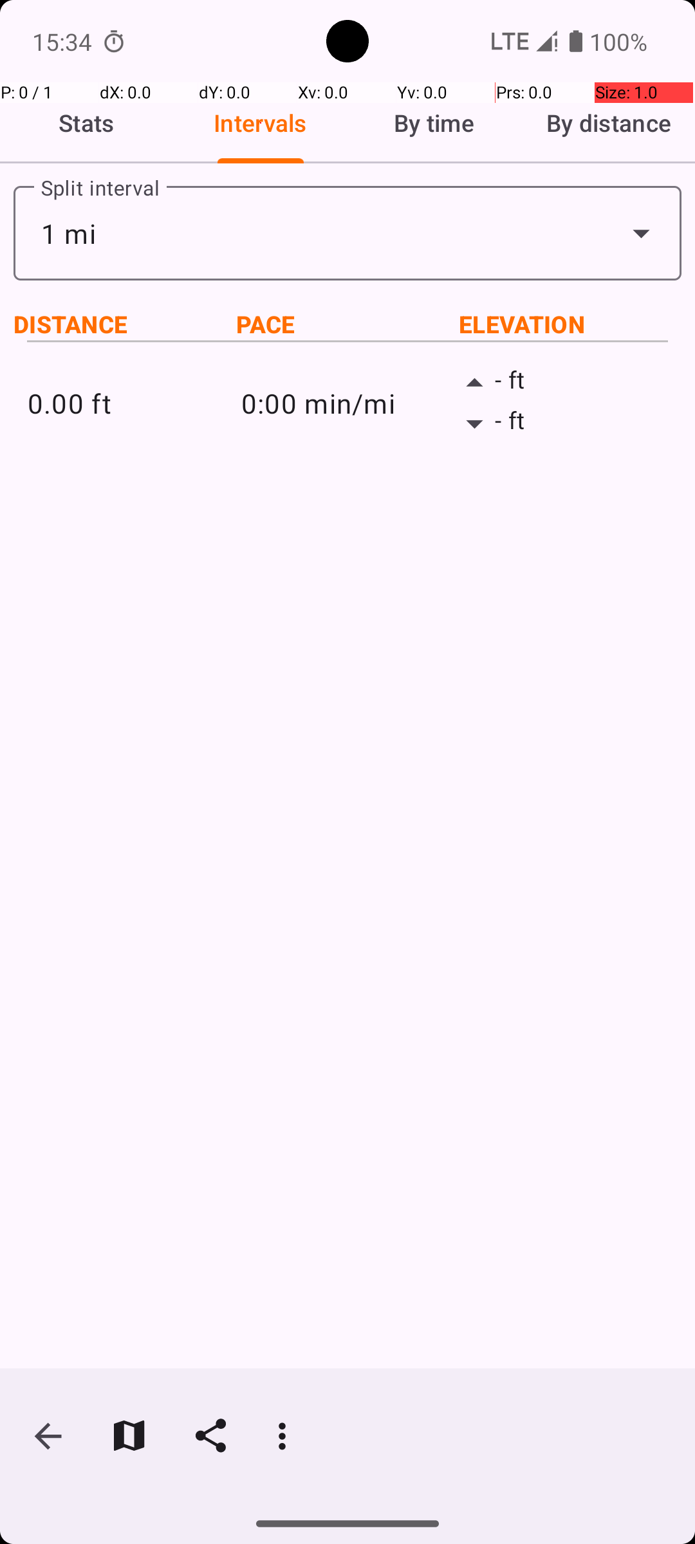  What do you see at coordinates (347, 403) in the screenshot?
I see `0:00 min/mi` at bounding box center [347, 403].